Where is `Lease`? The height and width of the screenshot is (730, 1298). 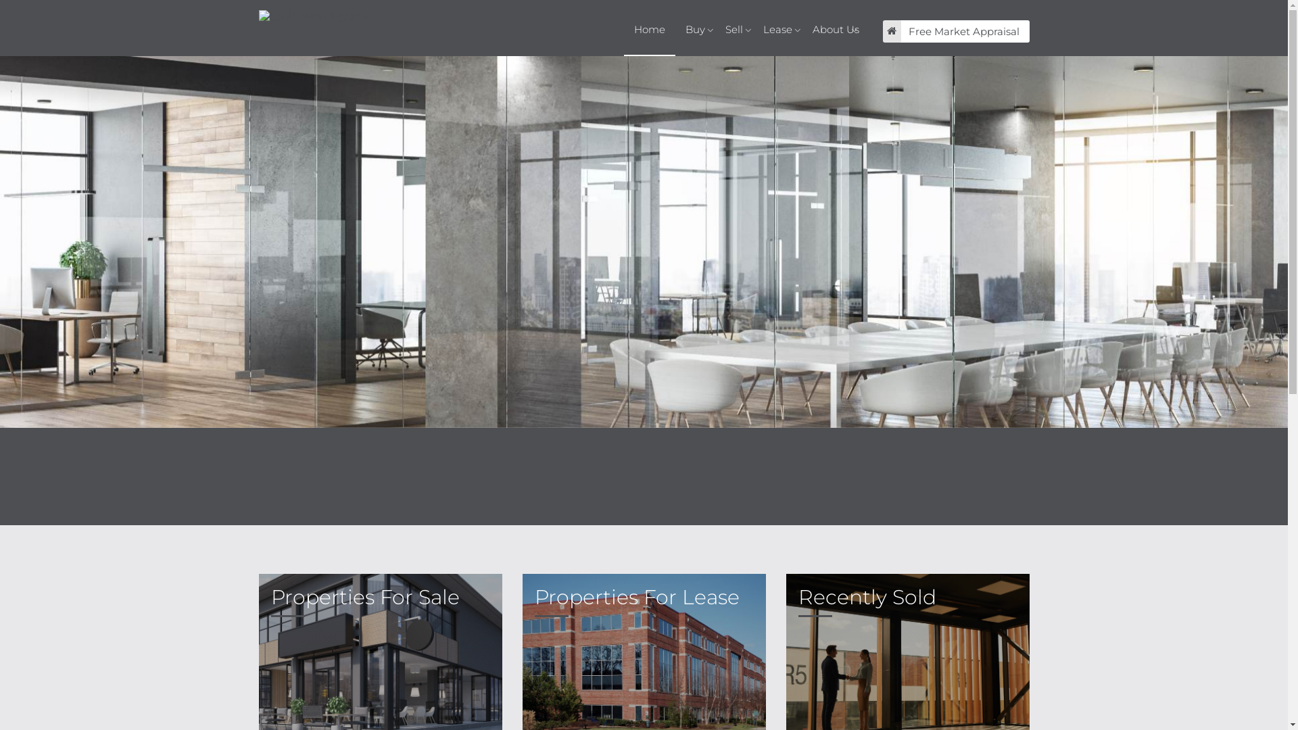
Lease is located at coordinates (777, 30).